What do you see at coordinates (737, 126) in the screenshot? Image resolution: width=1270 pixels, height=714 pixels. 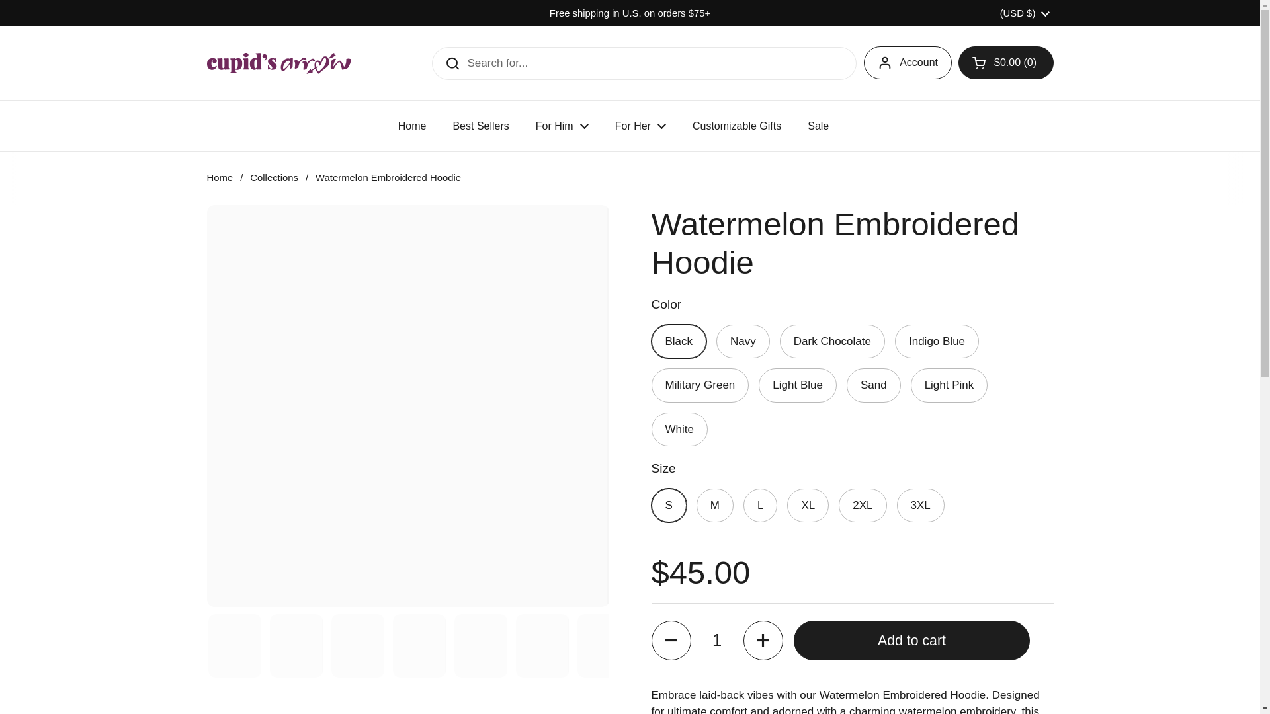 I see `Customizable Gifts` at bounding box center [737, 126].